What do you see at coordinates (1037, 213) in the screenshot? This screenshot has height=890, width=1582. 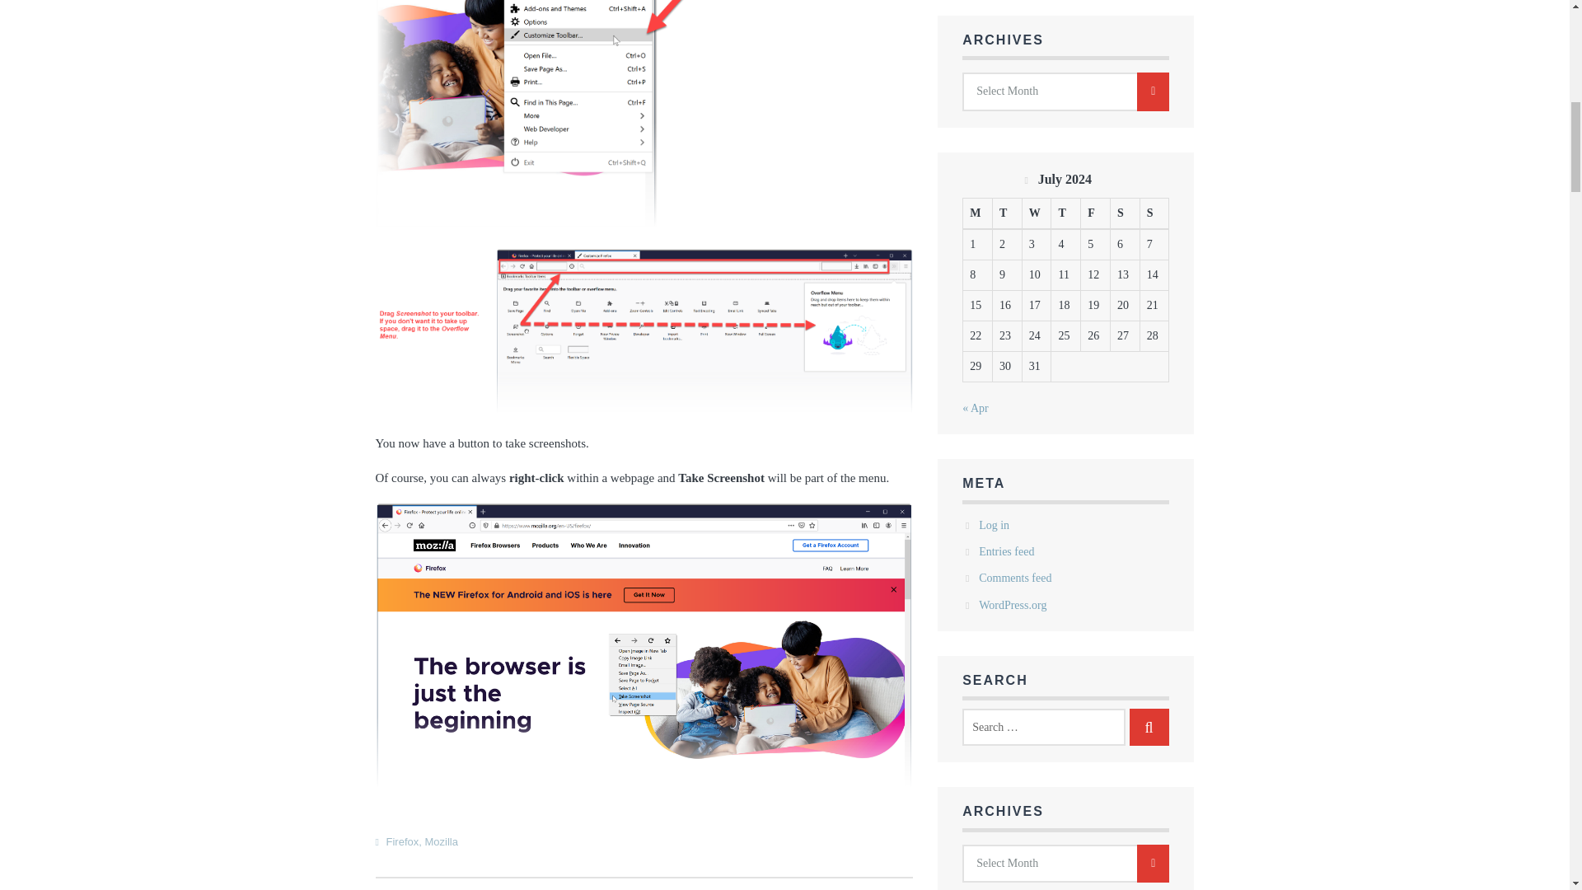 I see `Wednesday` at bounding box center [1037, 213].